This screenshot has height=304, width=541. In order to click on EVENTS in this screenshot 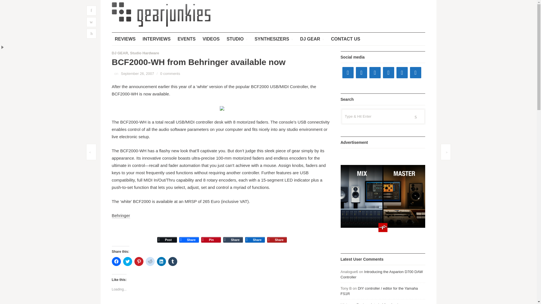, I will do `click(186, 39)`.